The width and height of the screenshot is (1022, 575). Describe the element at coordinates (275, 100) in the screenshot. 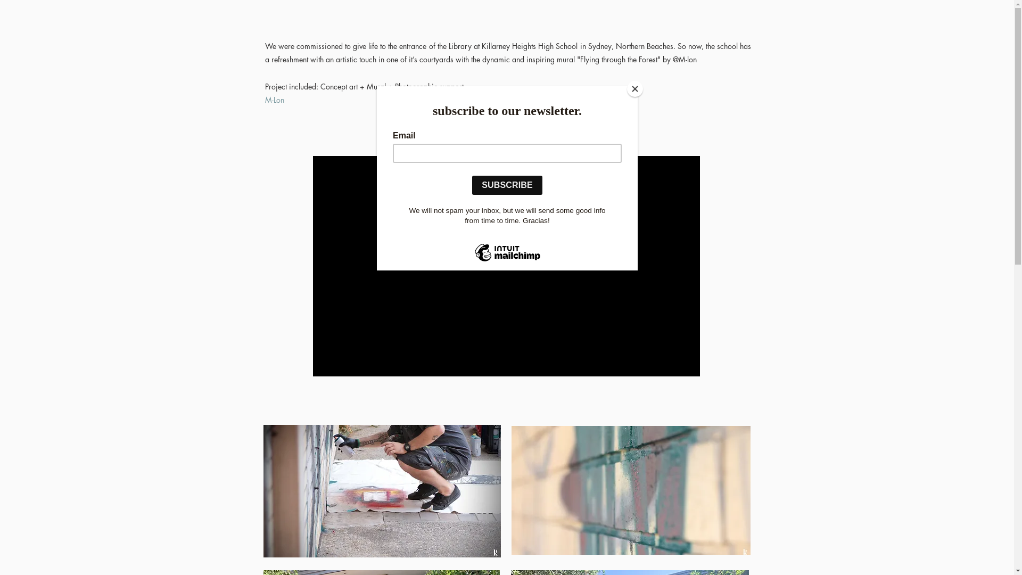

I see `M-Lon` at that location.